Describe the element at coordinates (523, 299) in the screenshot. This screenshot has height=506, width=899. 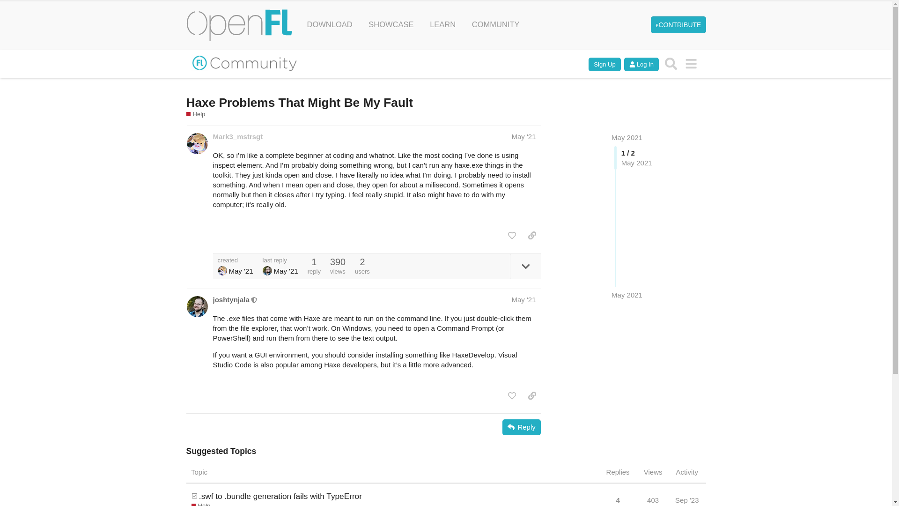
I see `Post date` at that location.